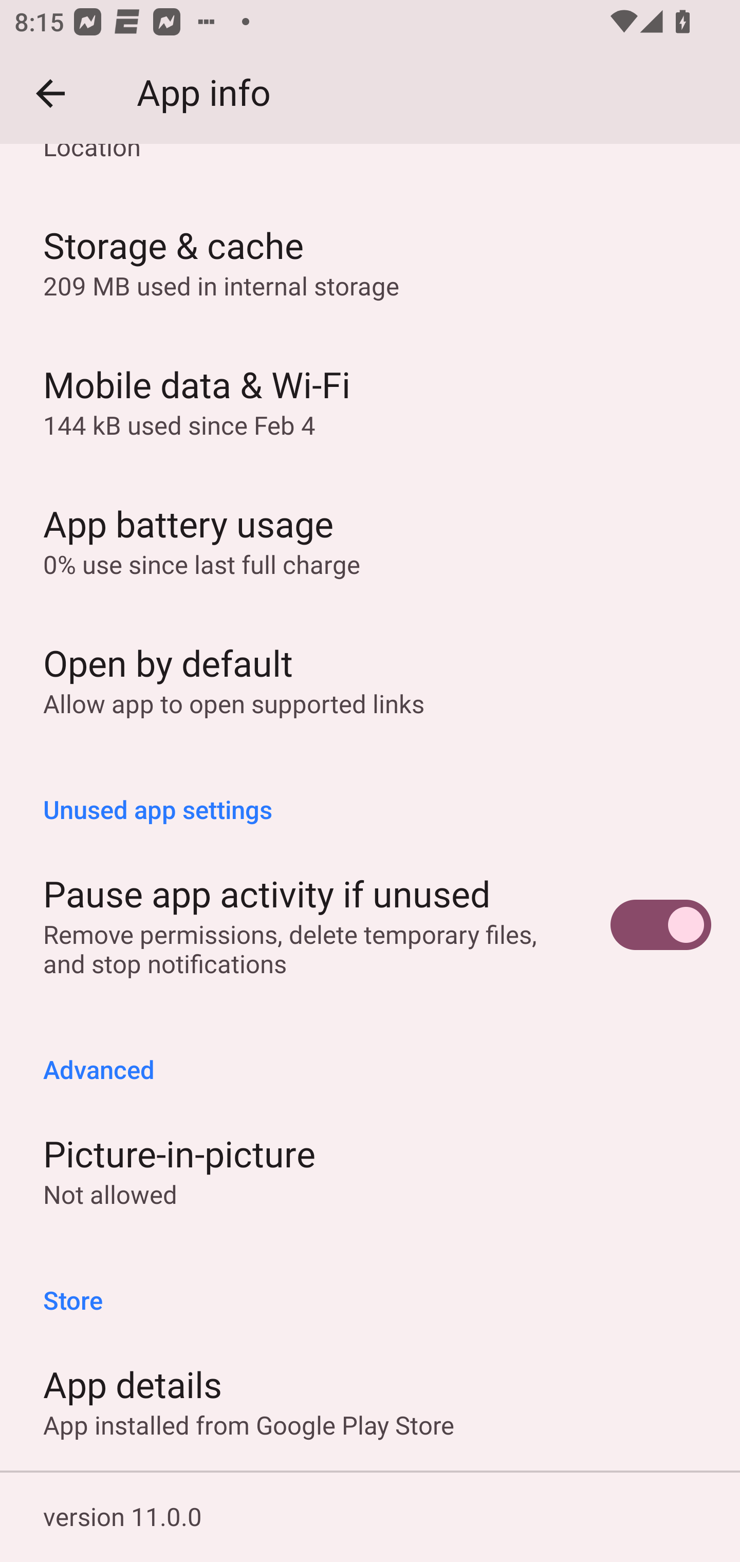  What do you see at coordinates (50, 94) in the screenshot?
I see `Navigate up` at bounding box center [50, 94].